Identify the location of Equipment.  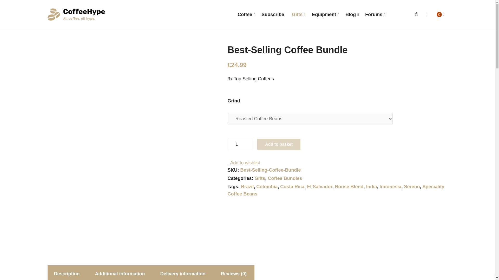
(324, 12).